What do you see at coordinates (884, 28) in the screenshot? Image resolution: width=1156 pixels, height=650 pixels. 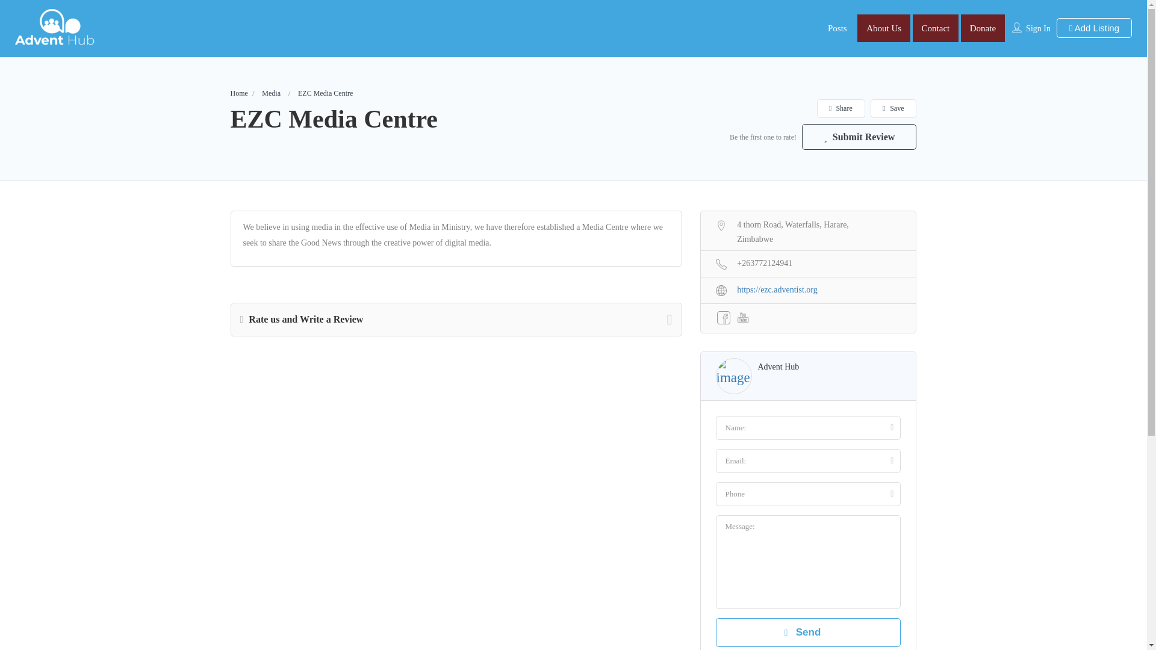 I see `About Us` at bounding box center [884, 28].